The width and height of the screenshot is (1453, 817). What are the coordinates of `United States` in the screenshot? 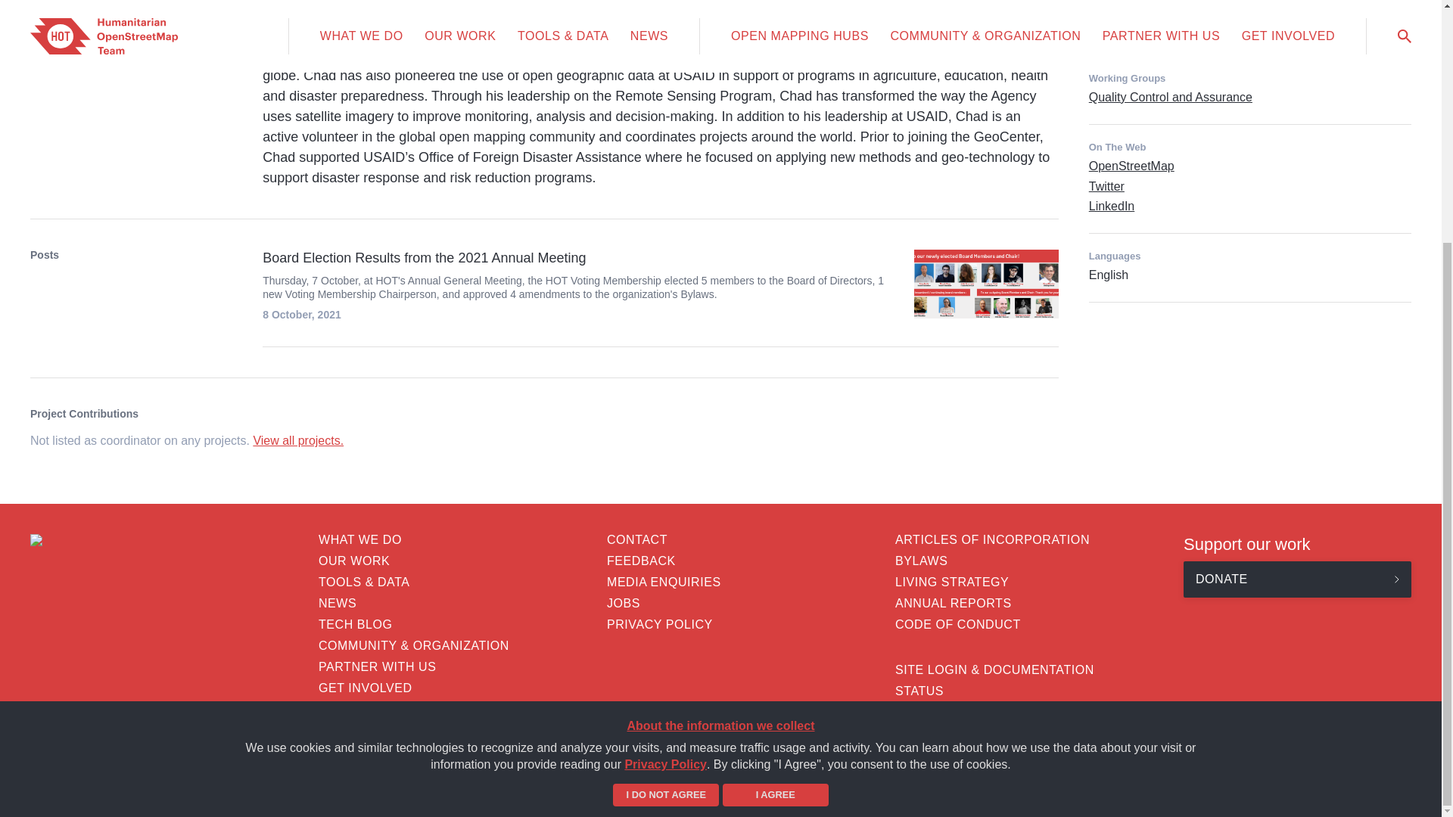 It's located at (1153, 15).